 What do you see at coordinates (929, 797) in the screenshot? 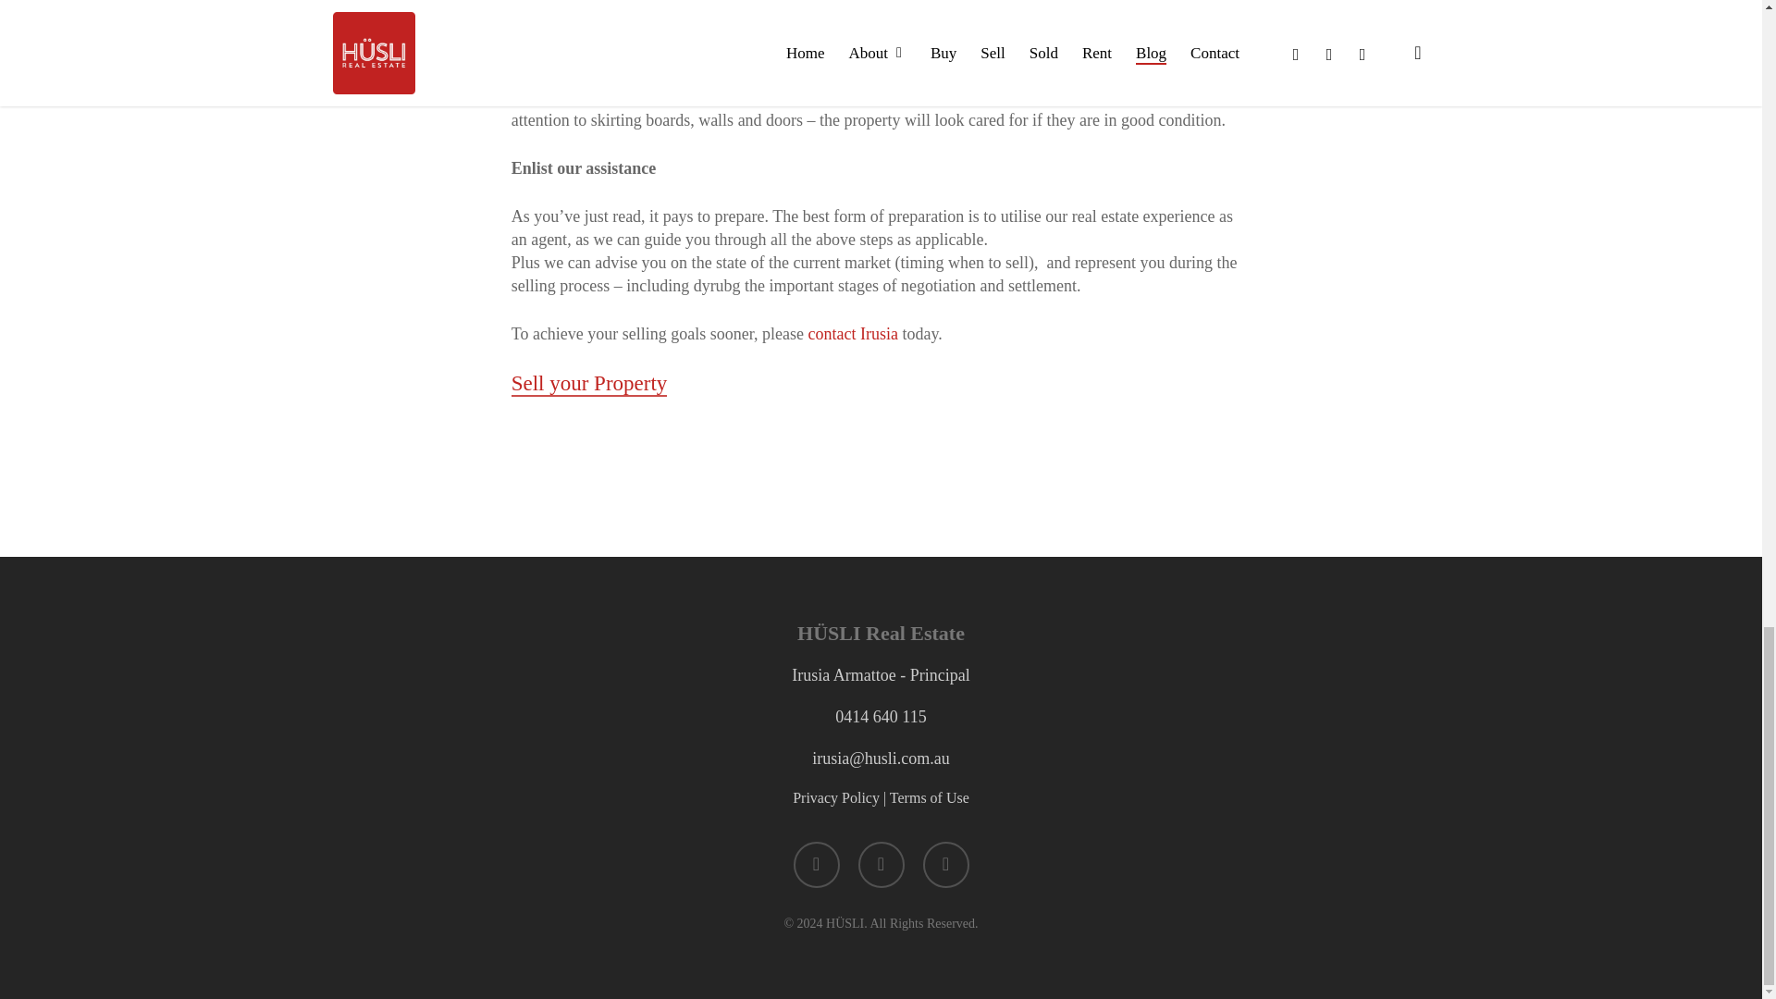
I see `Terms of Use` at bounding box center [929, 797].